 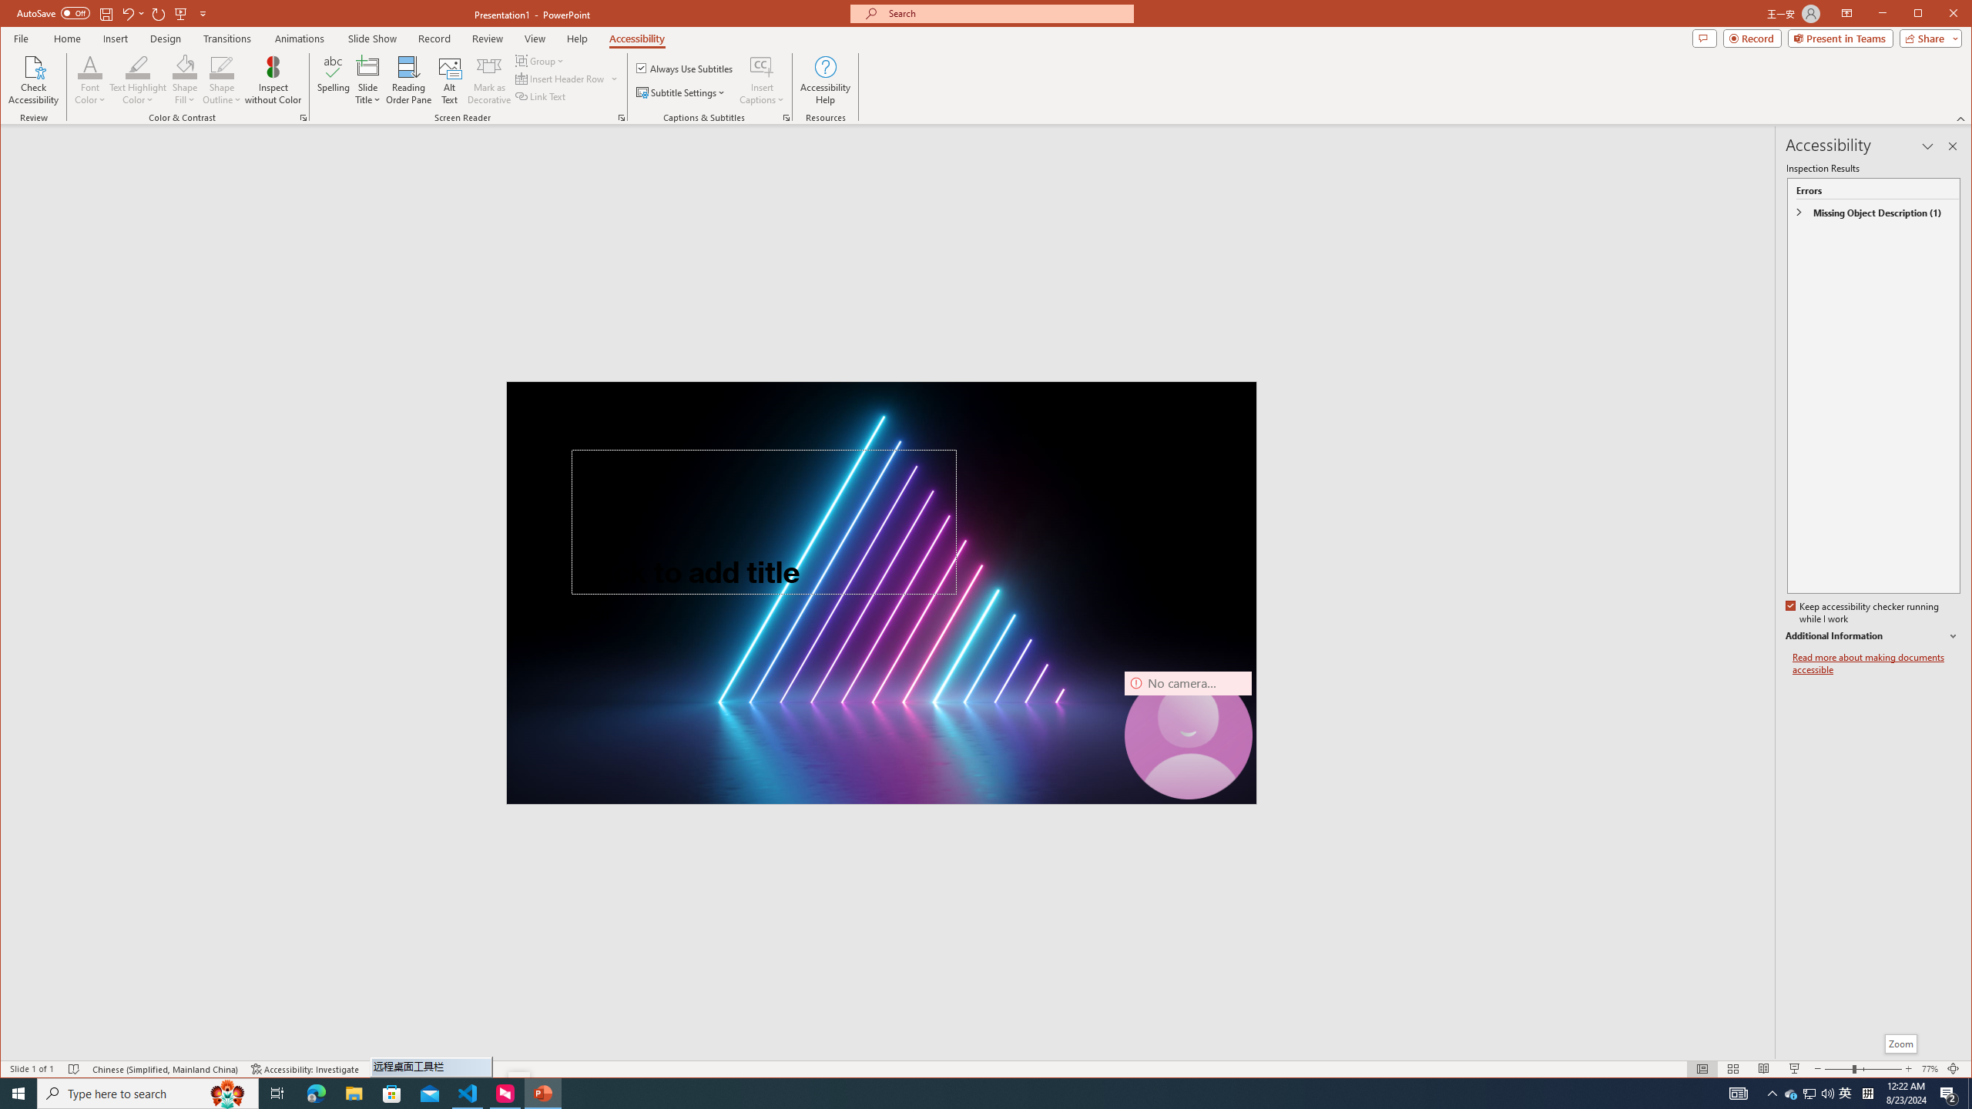 What do you see at coordinates (881, 593) in the screenshot?
I see `Neon laser lights aligned to form a triangle` at bounding box center [881, 593].